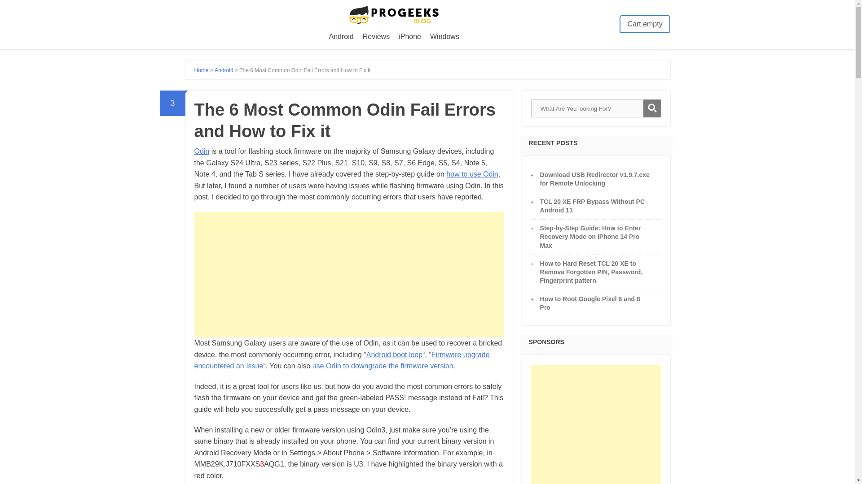 Image resolution: width=862 pixels, height=484 pixels. What do you see at coordinates (202, 151) in the screenshot?
I see `Odin` at bounding box center [202, 151].